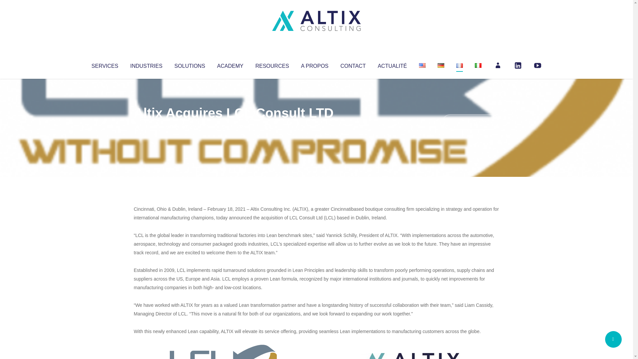  What do you see at coordinates (146, 126) in the screenshot?
I see `Altix` at bounding box center [146, 126].